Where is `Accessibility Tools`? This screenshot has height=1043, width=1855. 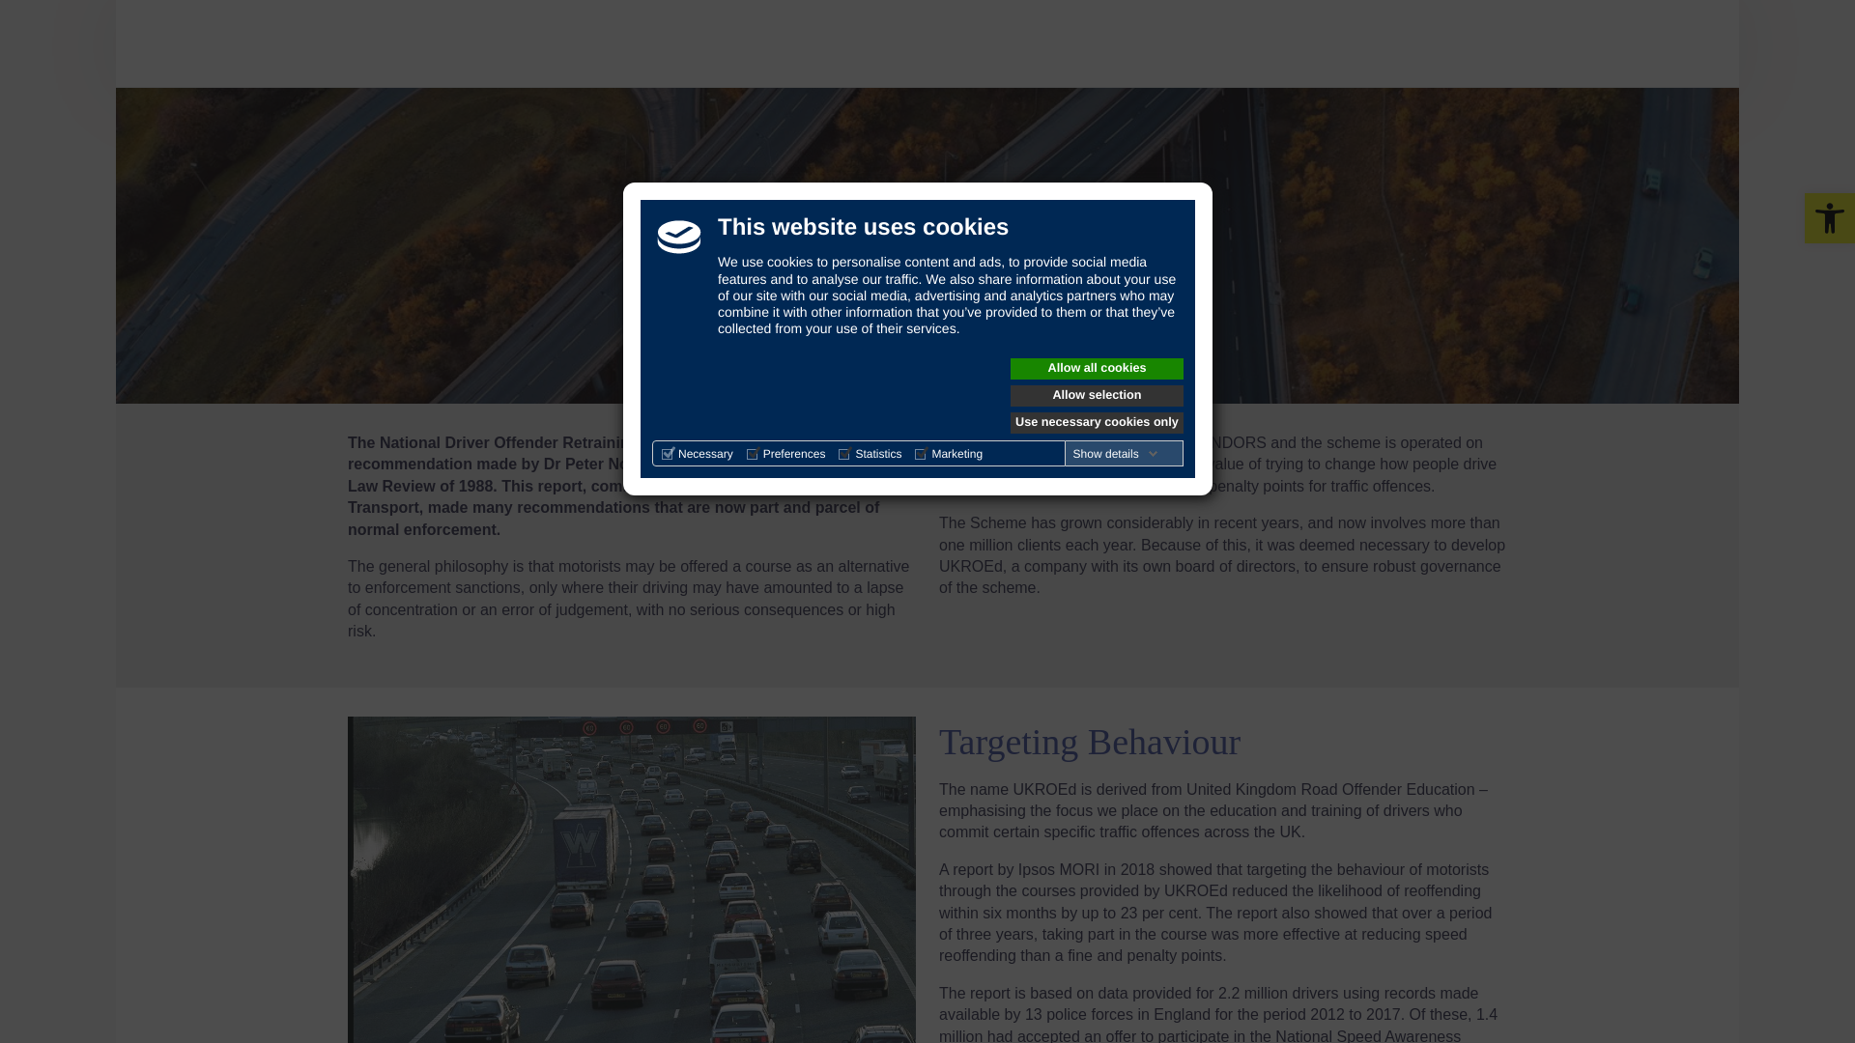 Accessibility Tools is located at coordinates (1830, 217).